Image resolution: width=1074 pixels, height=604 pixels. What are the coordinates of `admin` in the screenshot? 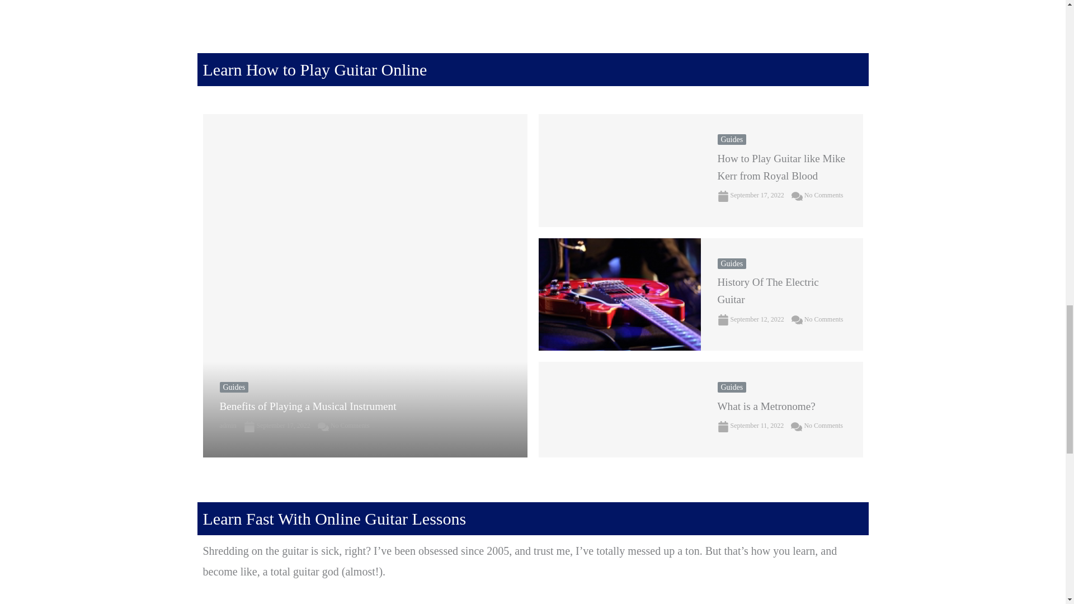 It's located at (227, 425).